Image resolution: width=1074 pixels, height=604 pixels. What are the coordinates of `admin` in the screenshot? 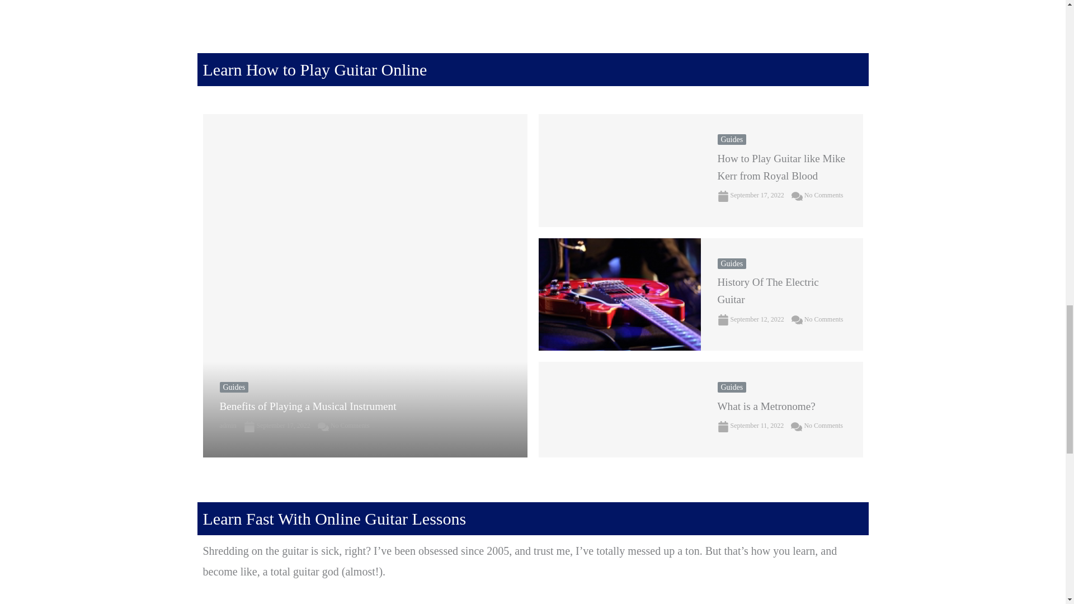 It's located at (227, 425).